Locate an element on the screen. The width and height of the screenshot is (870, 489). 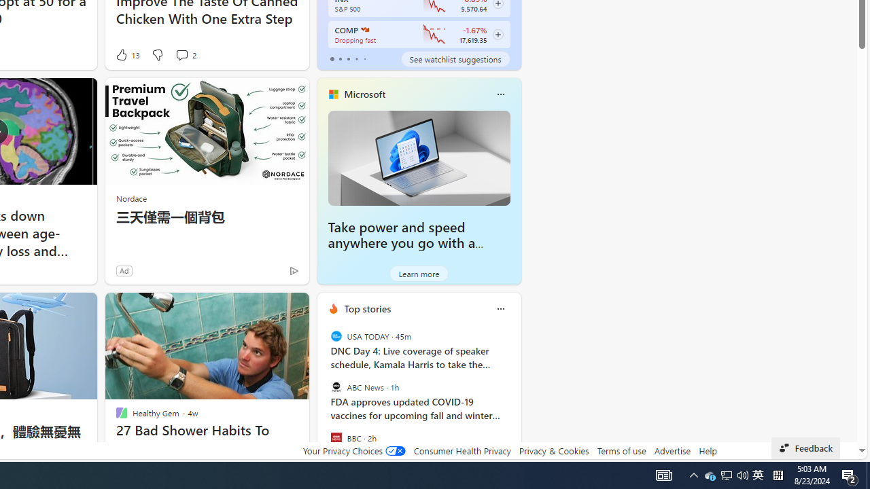
Top stories is located at coordinates (367, 308).